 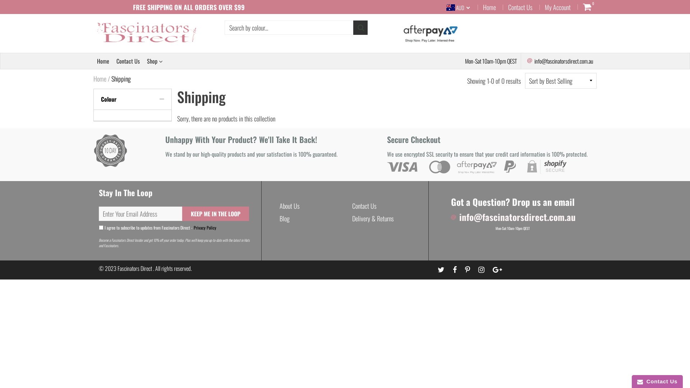 What do you see at coordinates (133, 100) in the screenshot?
I see `Colour` at bounding box center [133, 100].